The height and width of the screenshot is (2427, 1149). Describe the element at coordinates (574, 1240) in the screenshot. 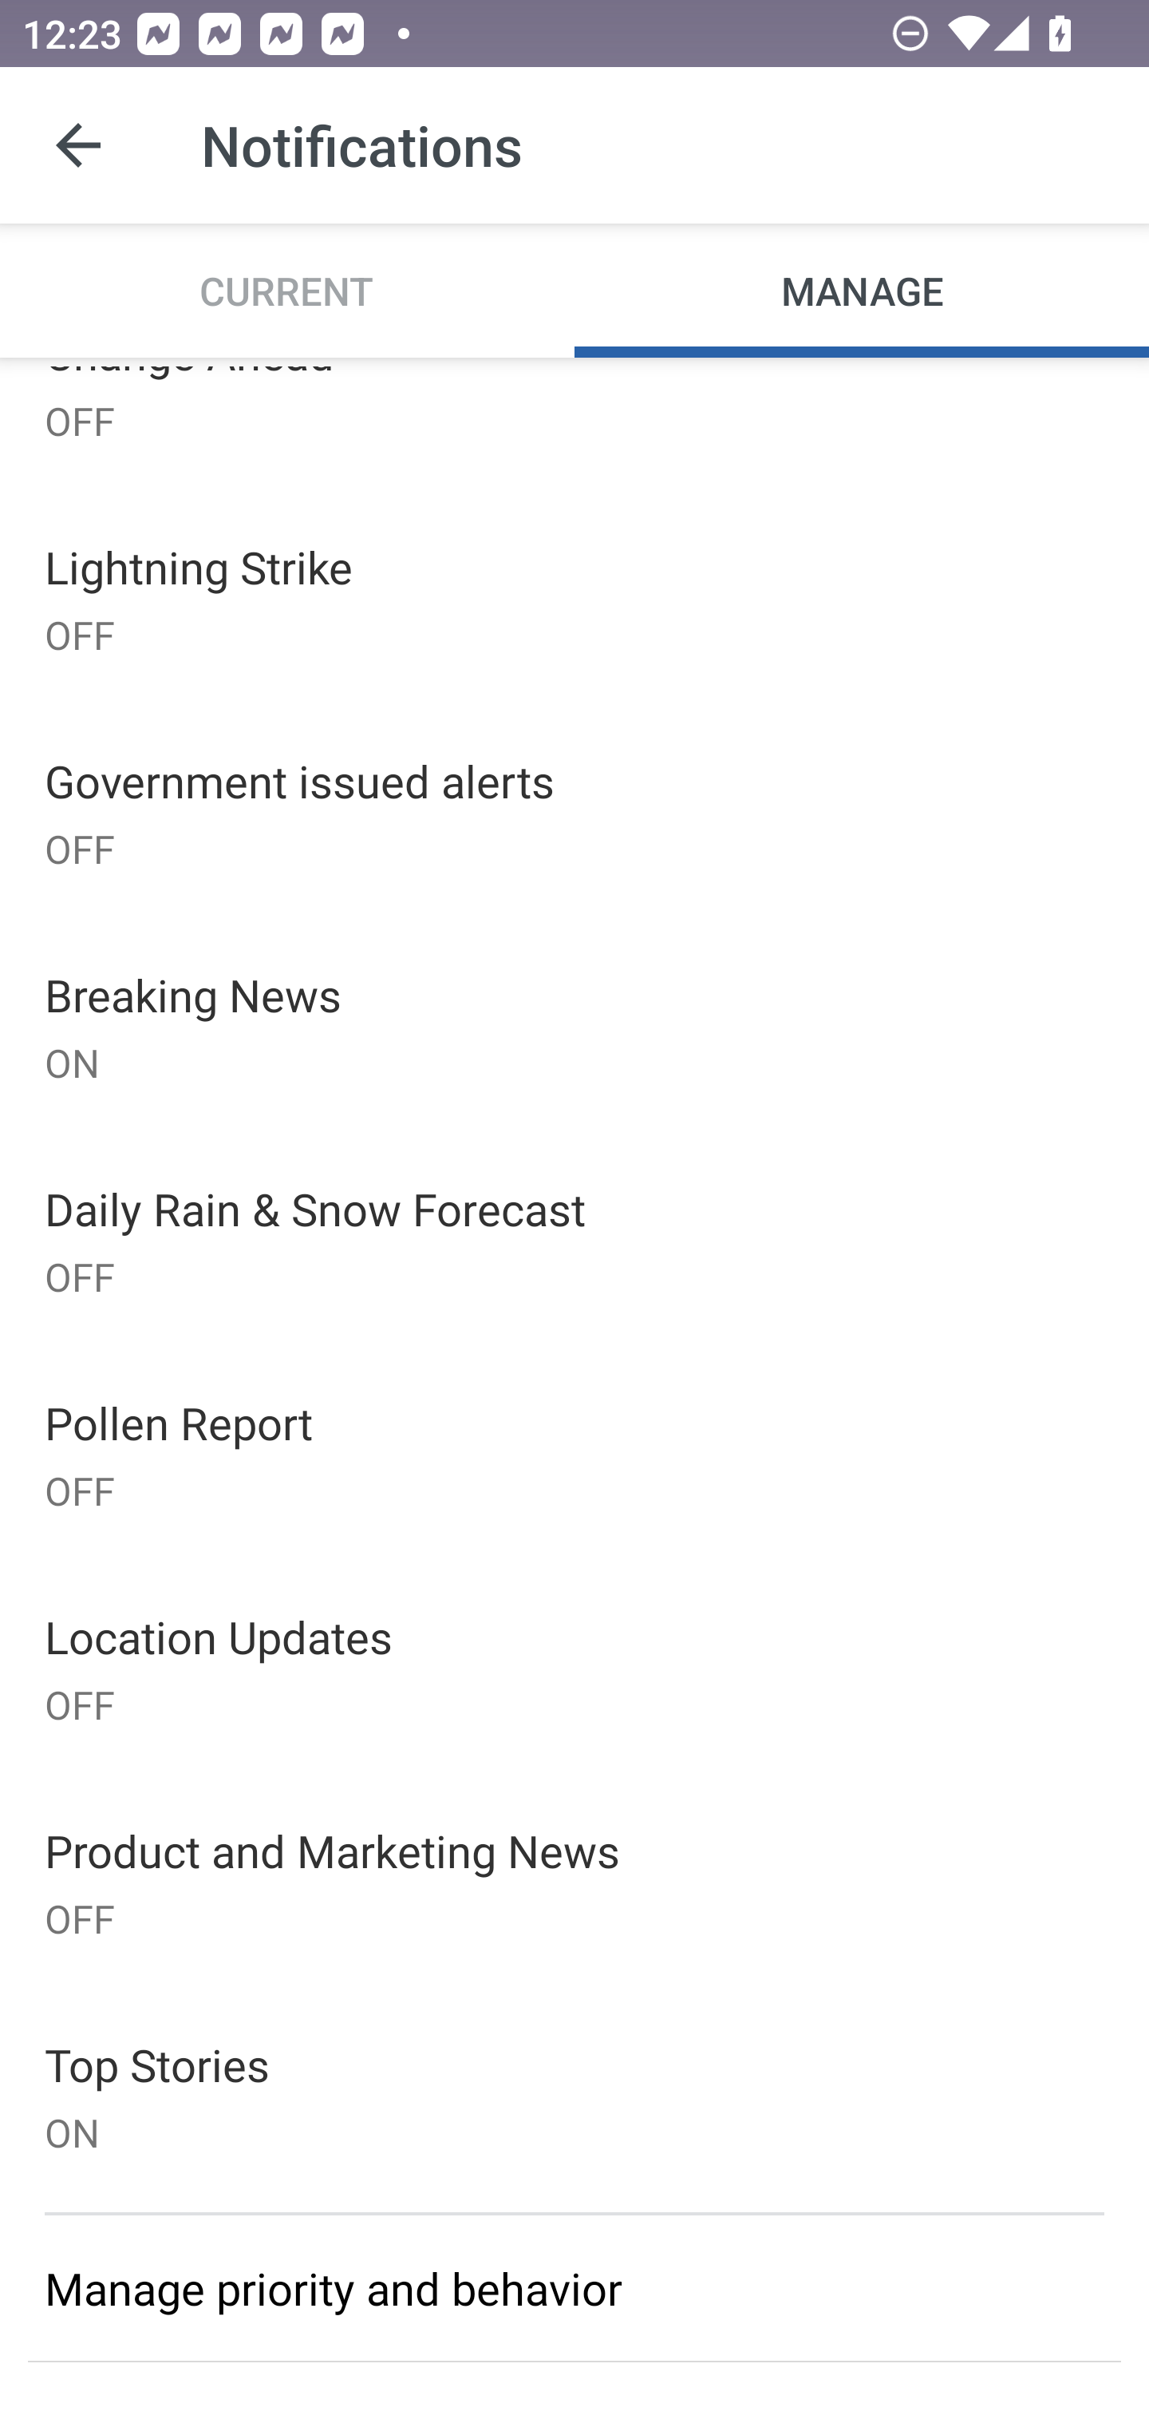

I see `Daily Rain & Snow Forecast OFF` at that location.